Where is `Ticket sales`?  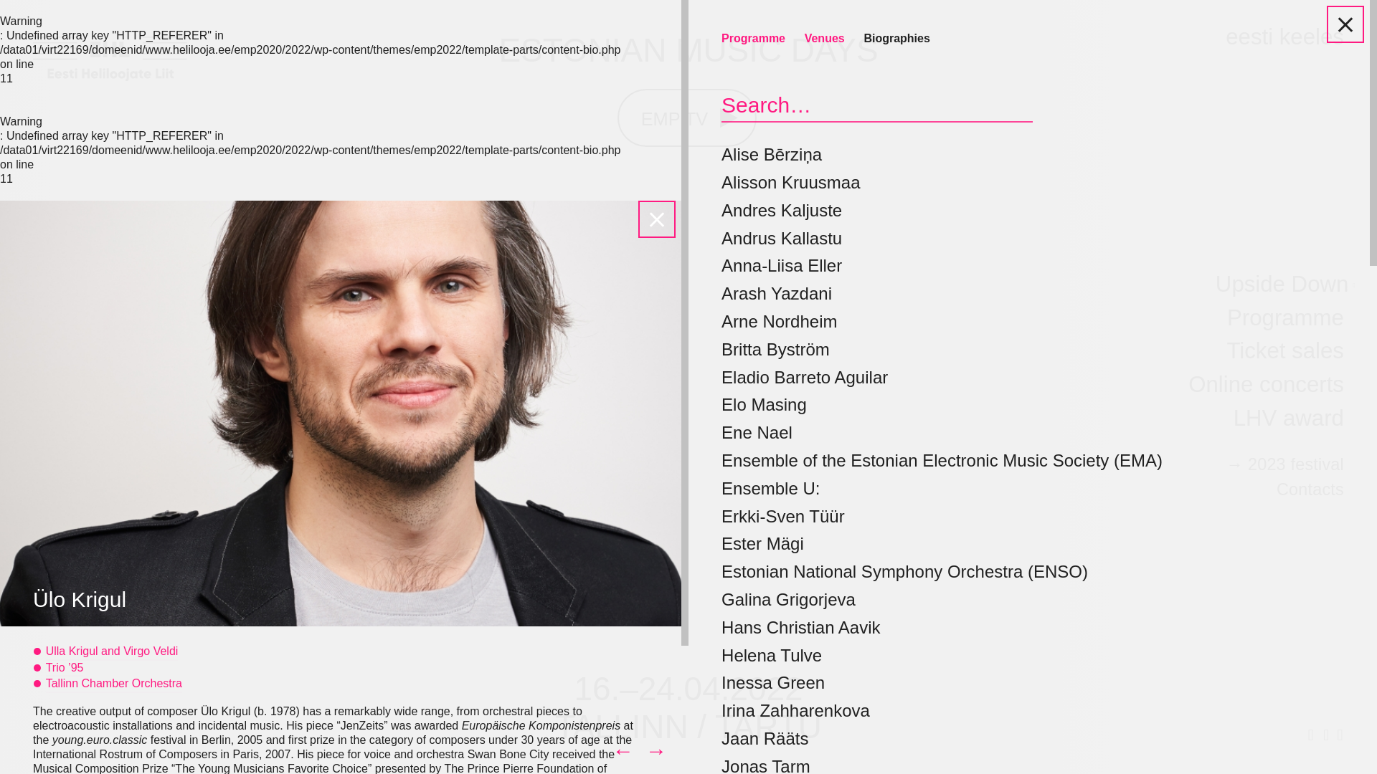 Ticket sales is located at coordinates (1285, 351).